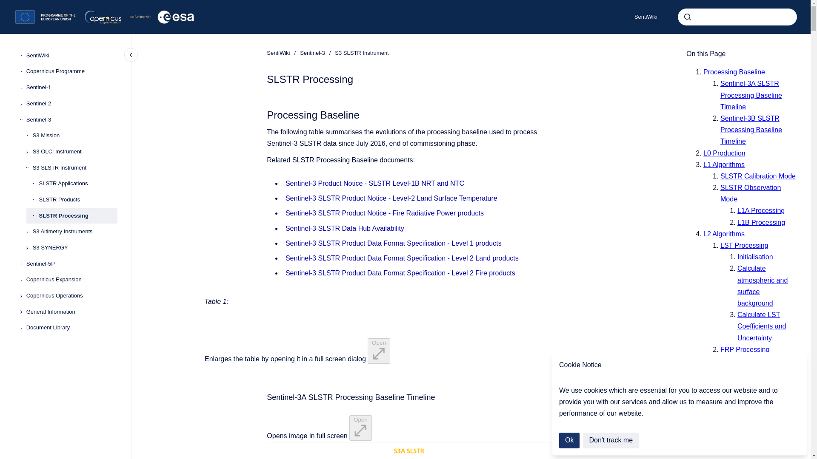 The width and height of the screenshot is (817, 459). What do you see at coordinates (569, 440) in the screenshot?
I see `Ok` at bounding box center [569, 440].